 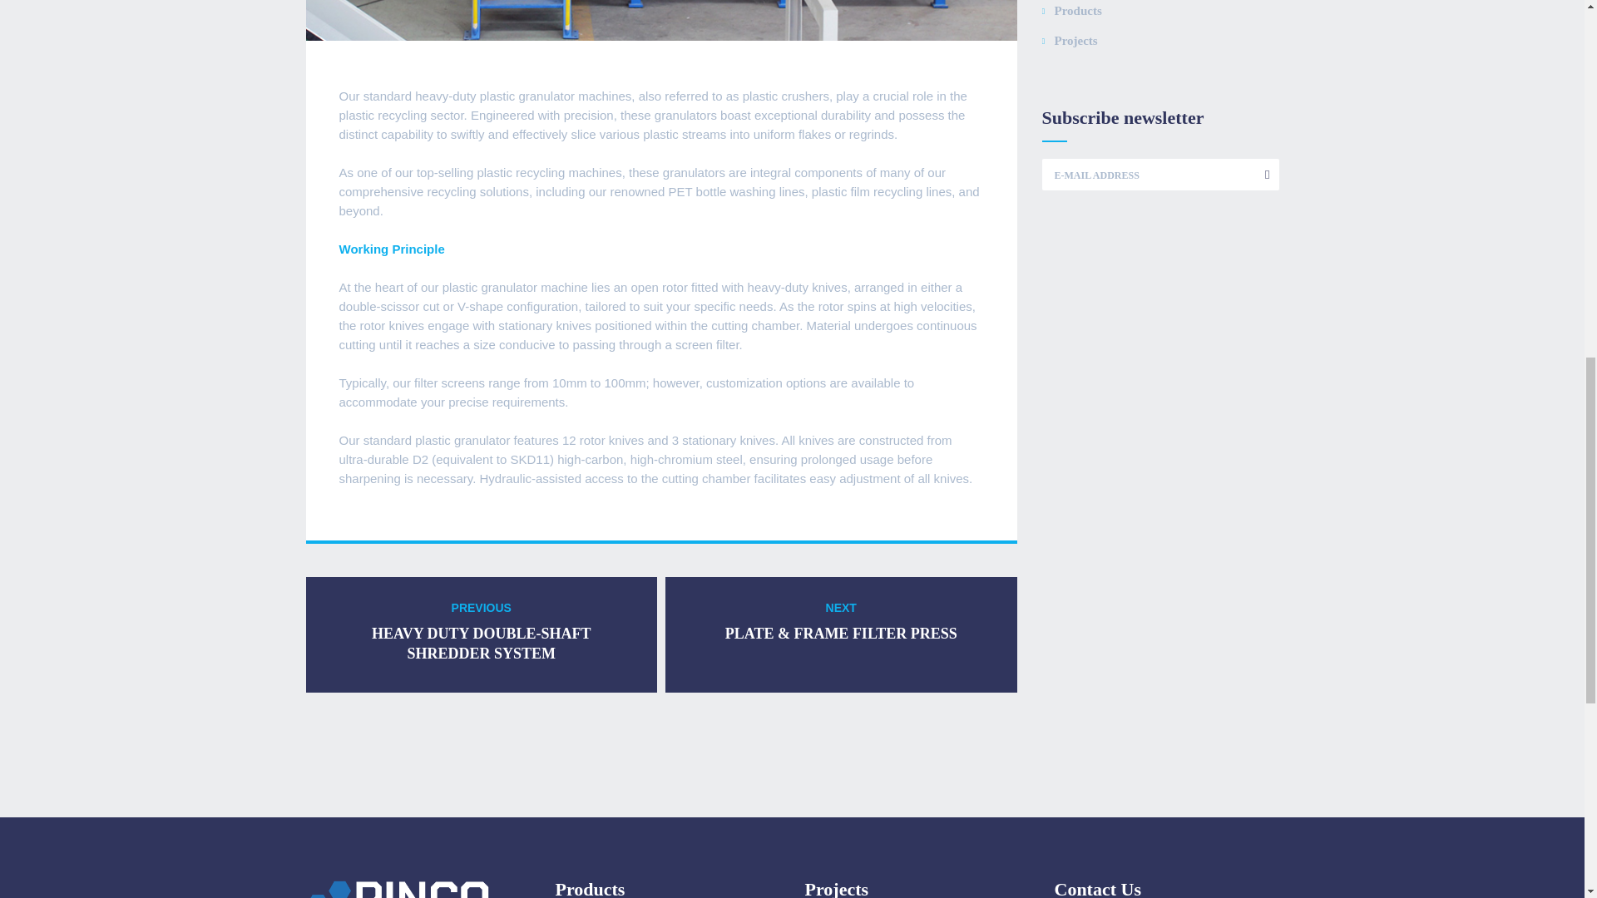 I want to click on Subscribe to Newsletter, so click(x=1069, y=40).